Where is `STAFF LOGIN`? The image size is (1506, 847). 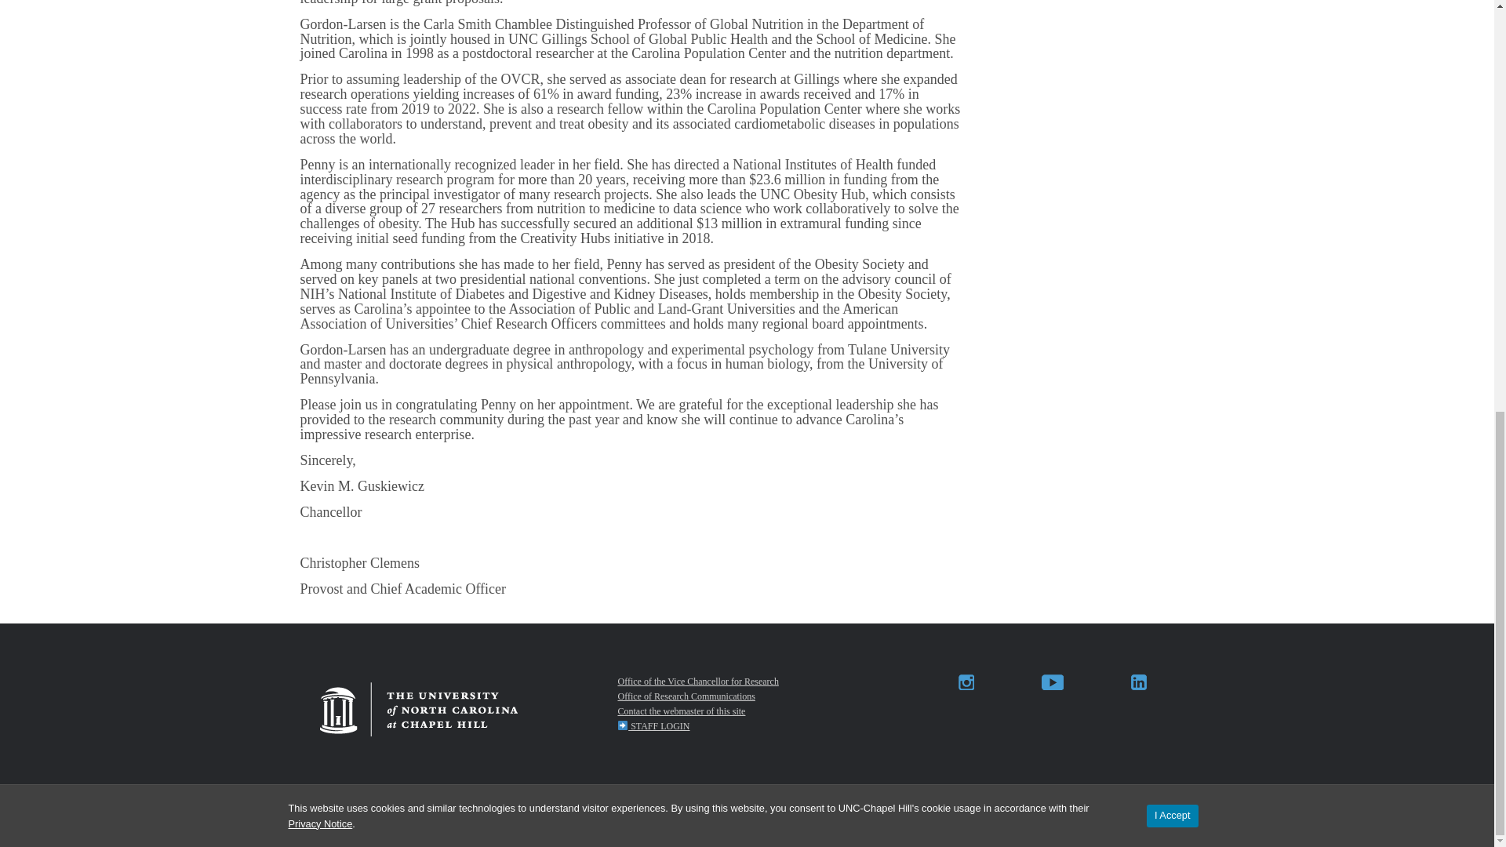
STAFF LOGIN is located at coordinates (653, 726).